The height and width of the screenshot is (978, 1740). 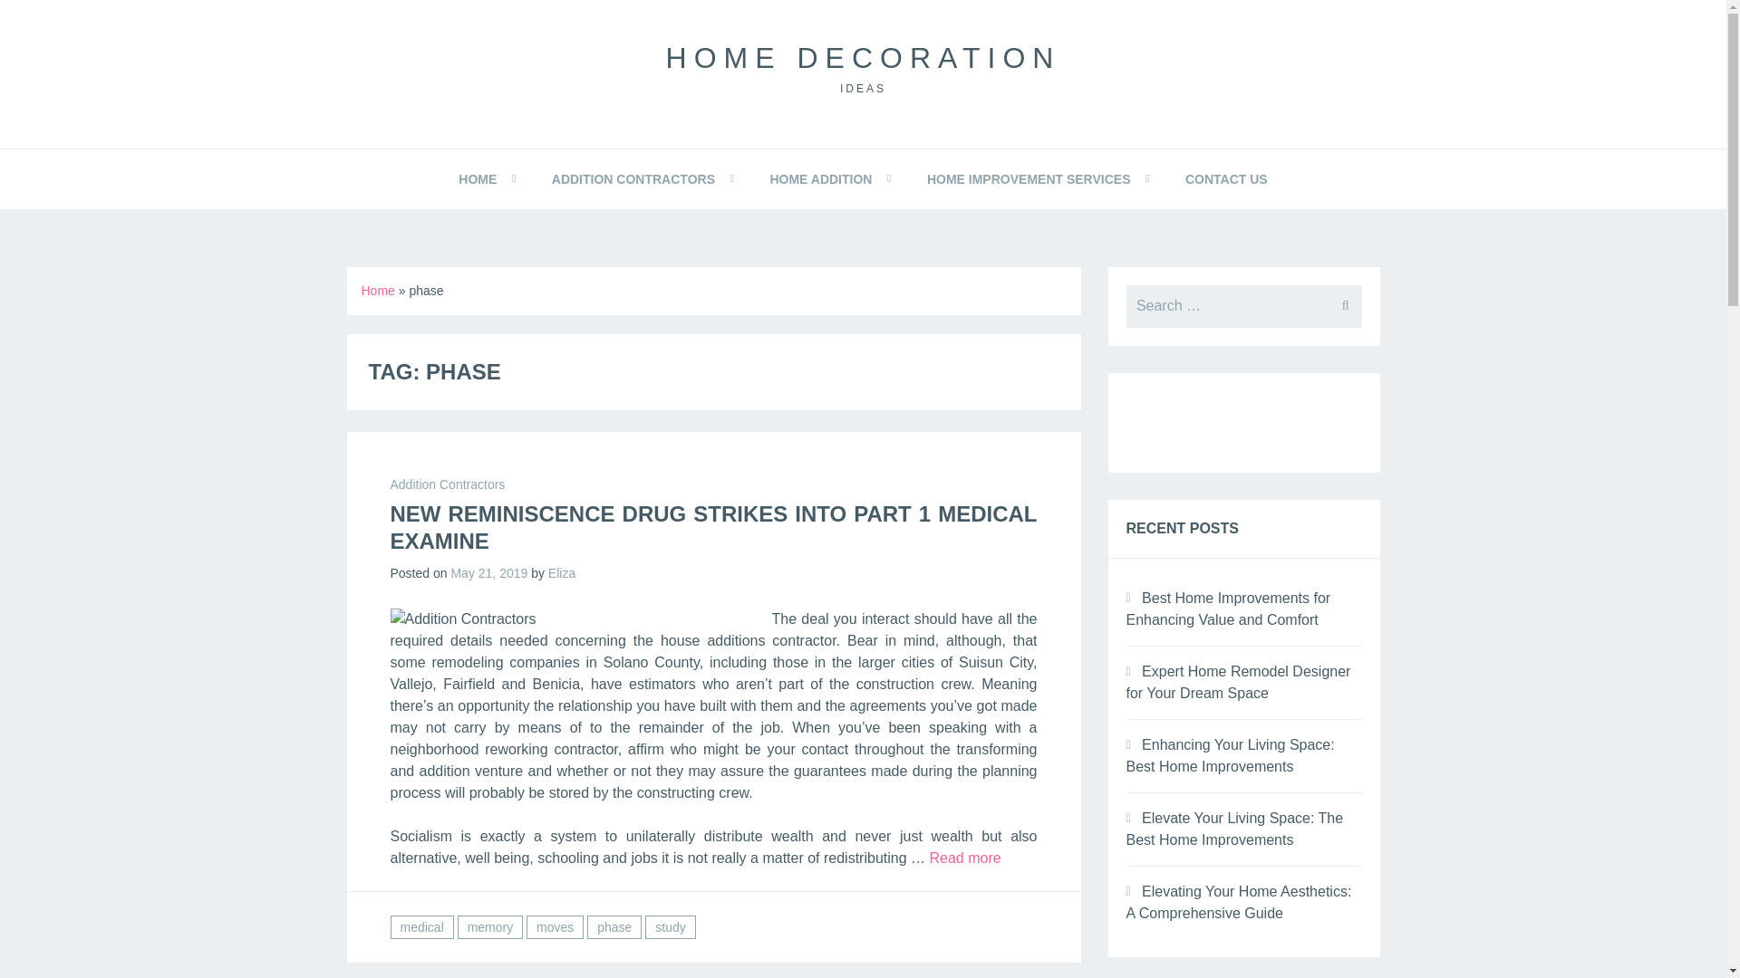 I want to click on HOME, so click(x=478, y=179).